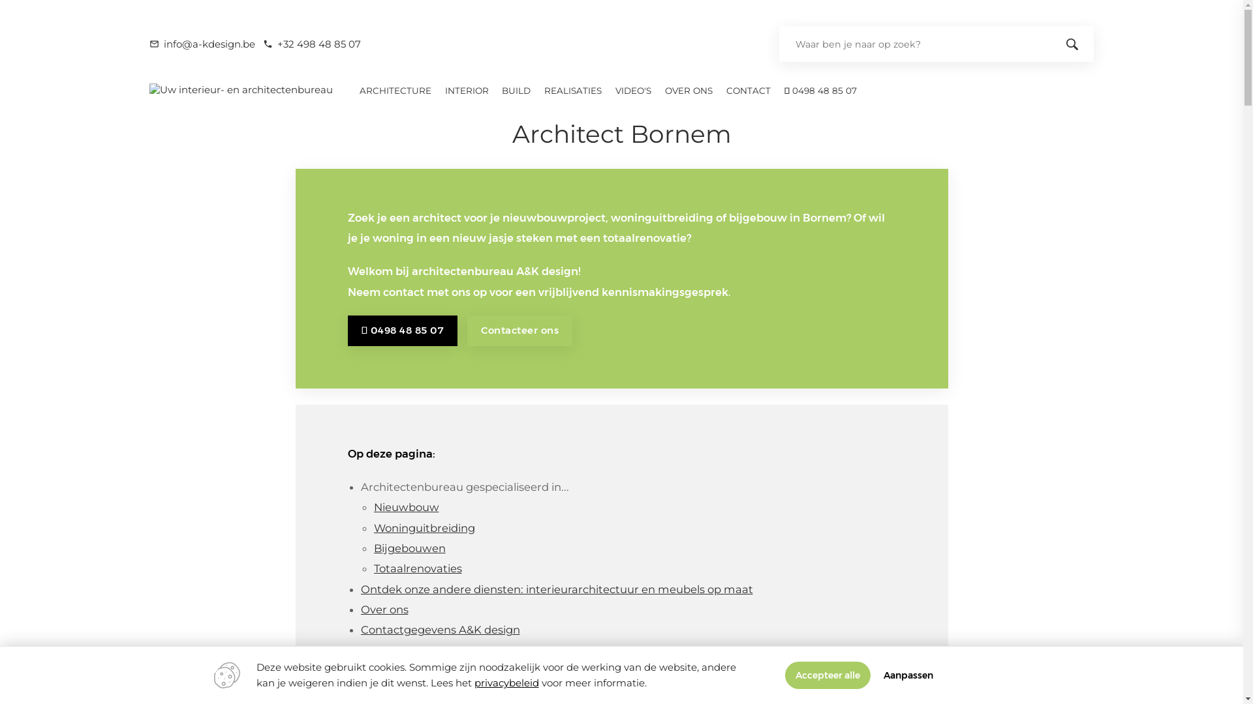 The height and width of the screenshot is (704, 1253). Describe the element at coordinates (202, 44) in the screenshot. I see `mail_outline
info@a-kdesign.be` at that location.